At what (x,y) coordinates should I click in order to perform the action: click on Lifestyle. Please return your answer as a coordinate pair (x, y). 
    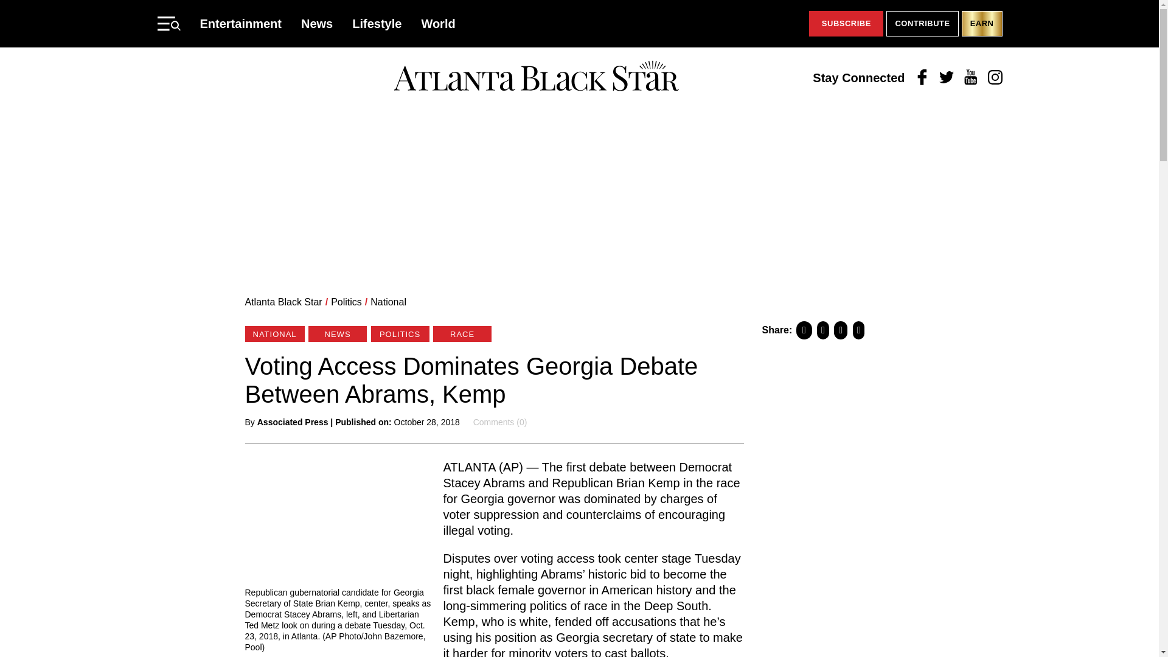
    Looking at the image, I should click on (377, 23).